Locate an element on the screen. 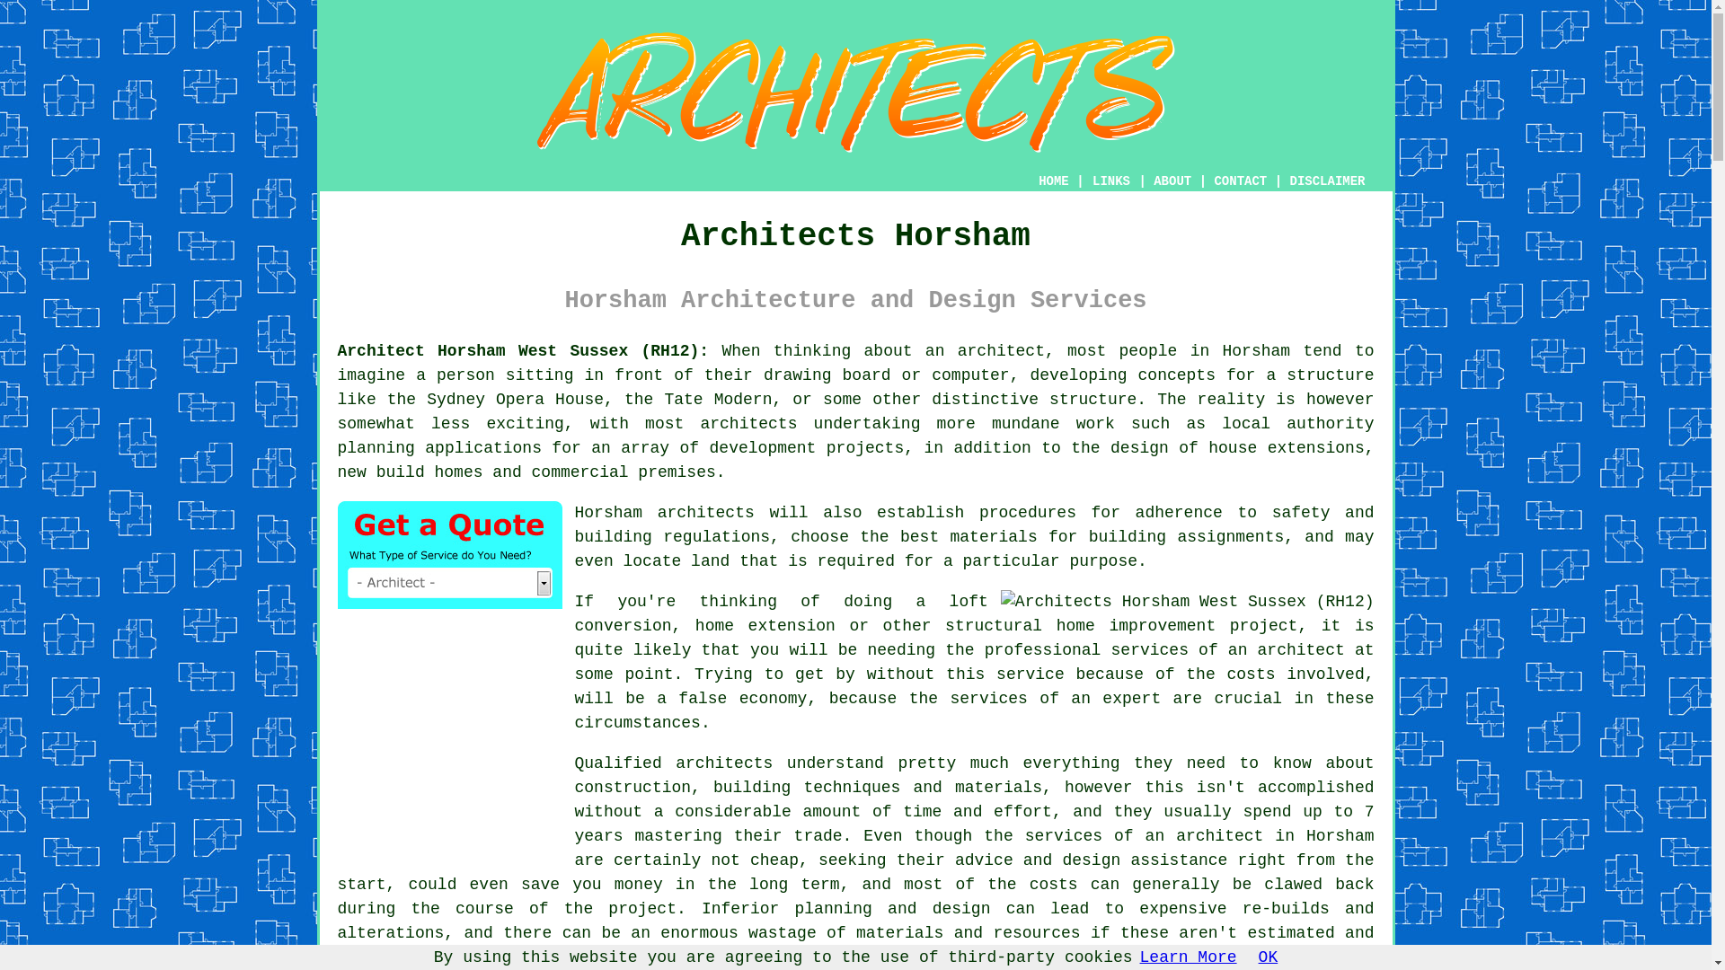 The width and height of the screenshot is (1725, 970). Architects Horsham is located at coordinates (854, 92).